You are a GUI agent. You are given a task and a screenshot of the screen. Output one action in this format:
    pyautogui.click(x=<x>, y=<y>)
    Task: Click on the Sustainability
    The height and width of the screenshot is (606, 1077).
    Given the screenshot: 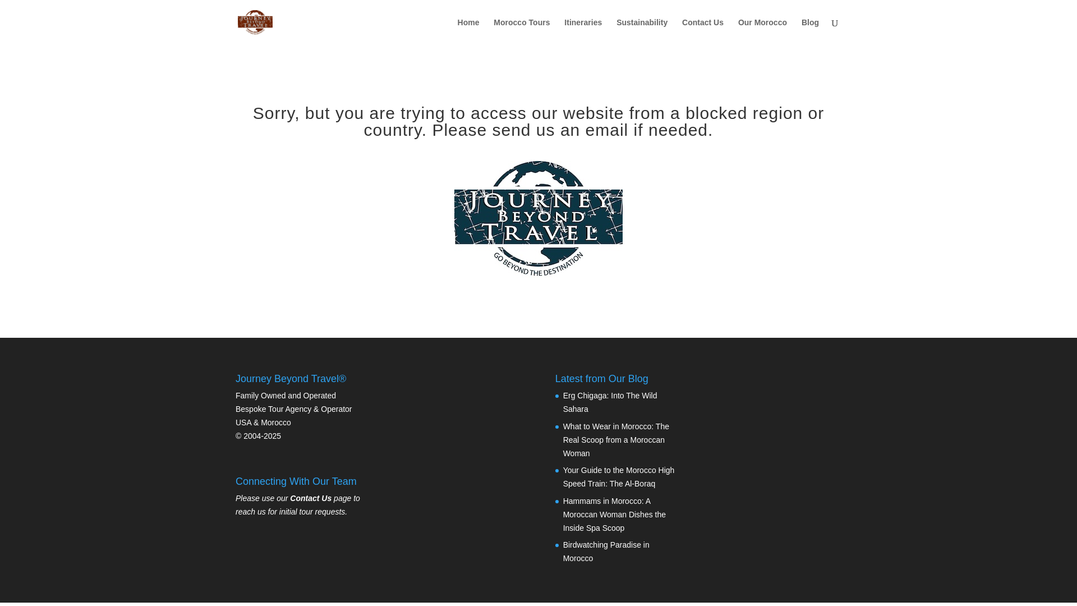 What is the action you would take?
    pyautogui.click(x=642, y=31)
    